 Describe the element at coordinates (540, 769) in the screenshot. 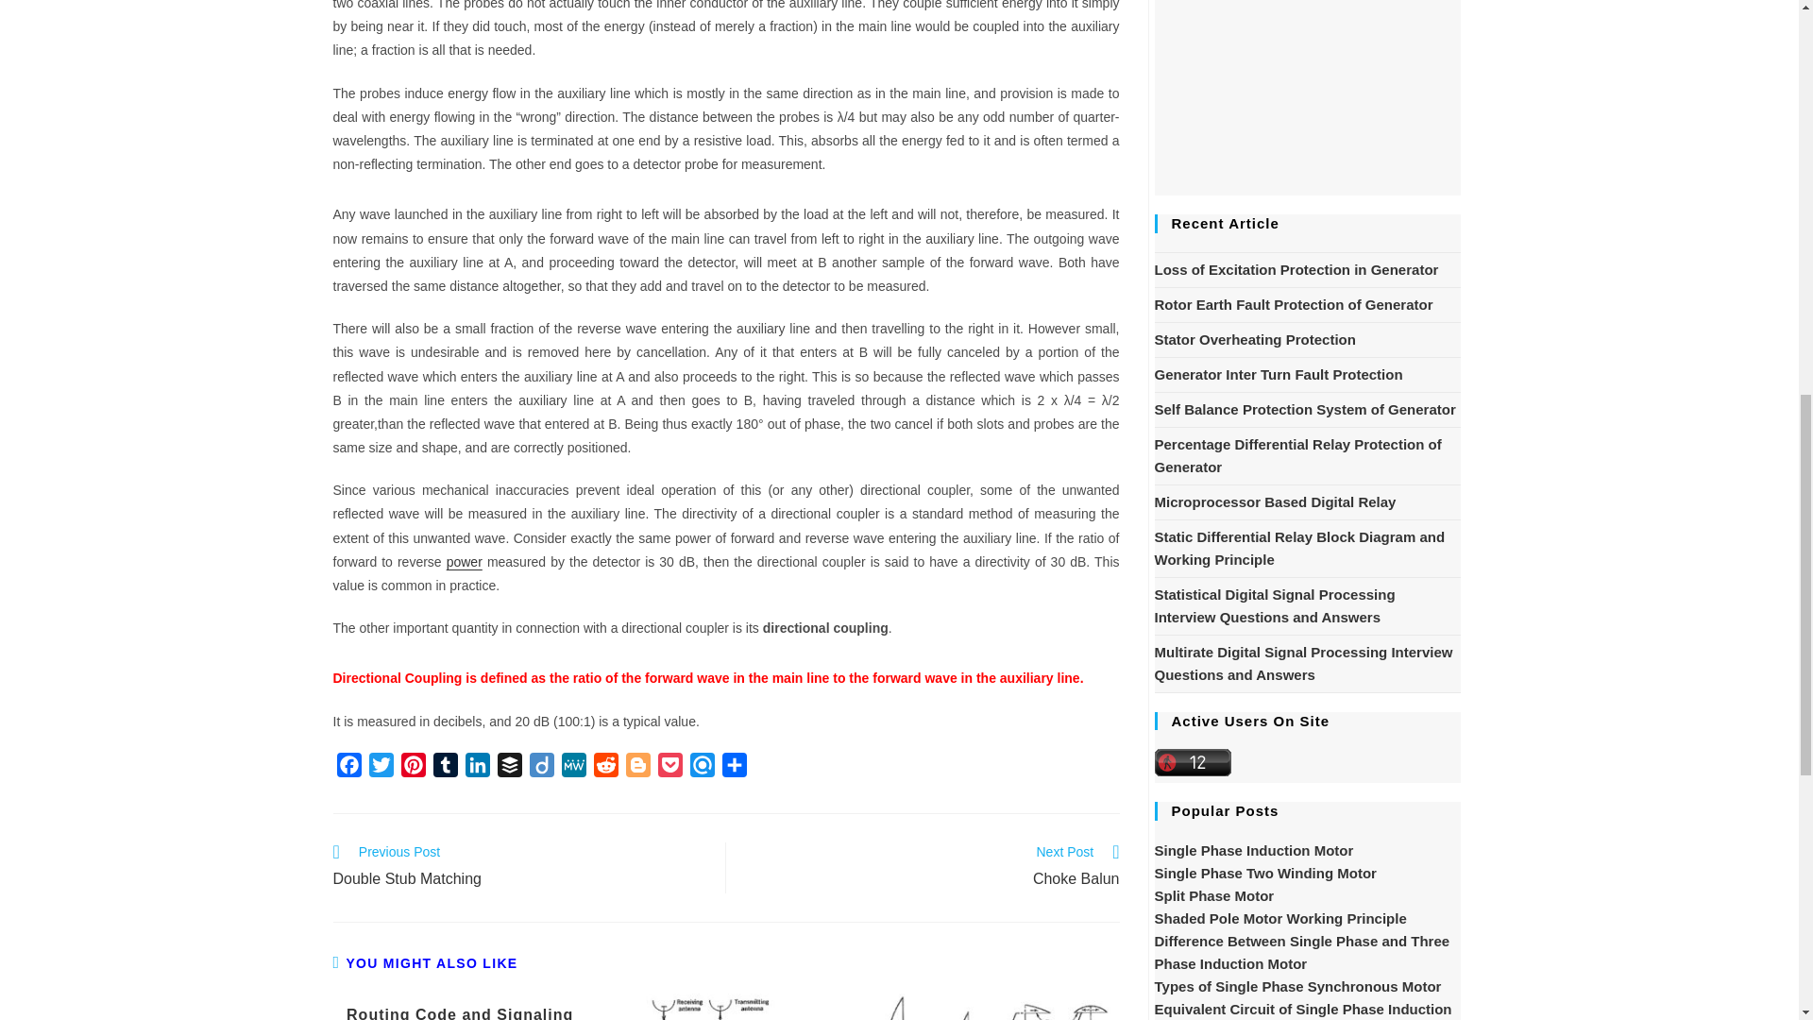

I see `Diigo` at that location.